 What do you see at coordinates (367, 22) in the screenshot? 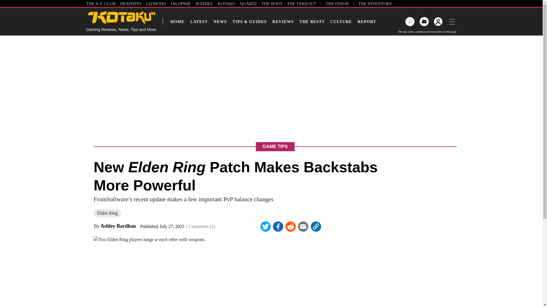
I see `REPORT` at bounding box center [367, 22].